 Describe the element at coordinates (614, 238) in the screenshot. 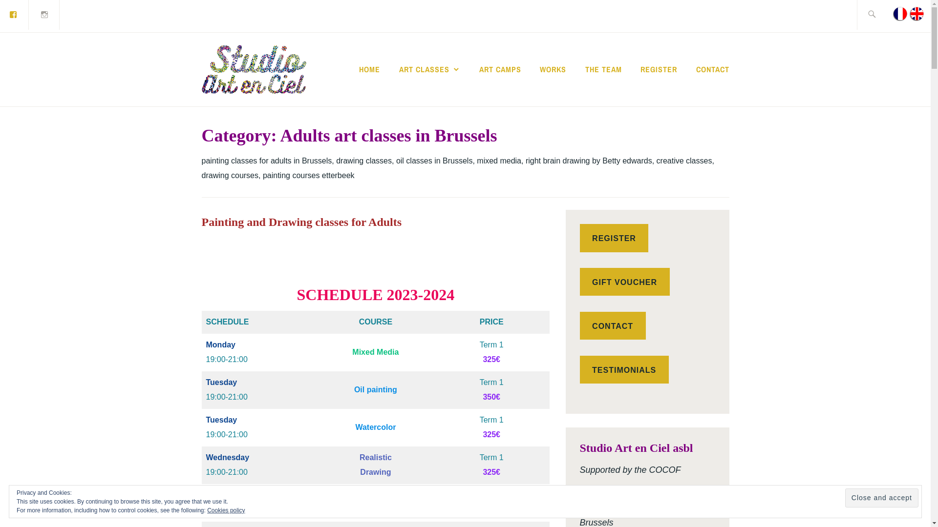

I see `REGISTER` at that location.